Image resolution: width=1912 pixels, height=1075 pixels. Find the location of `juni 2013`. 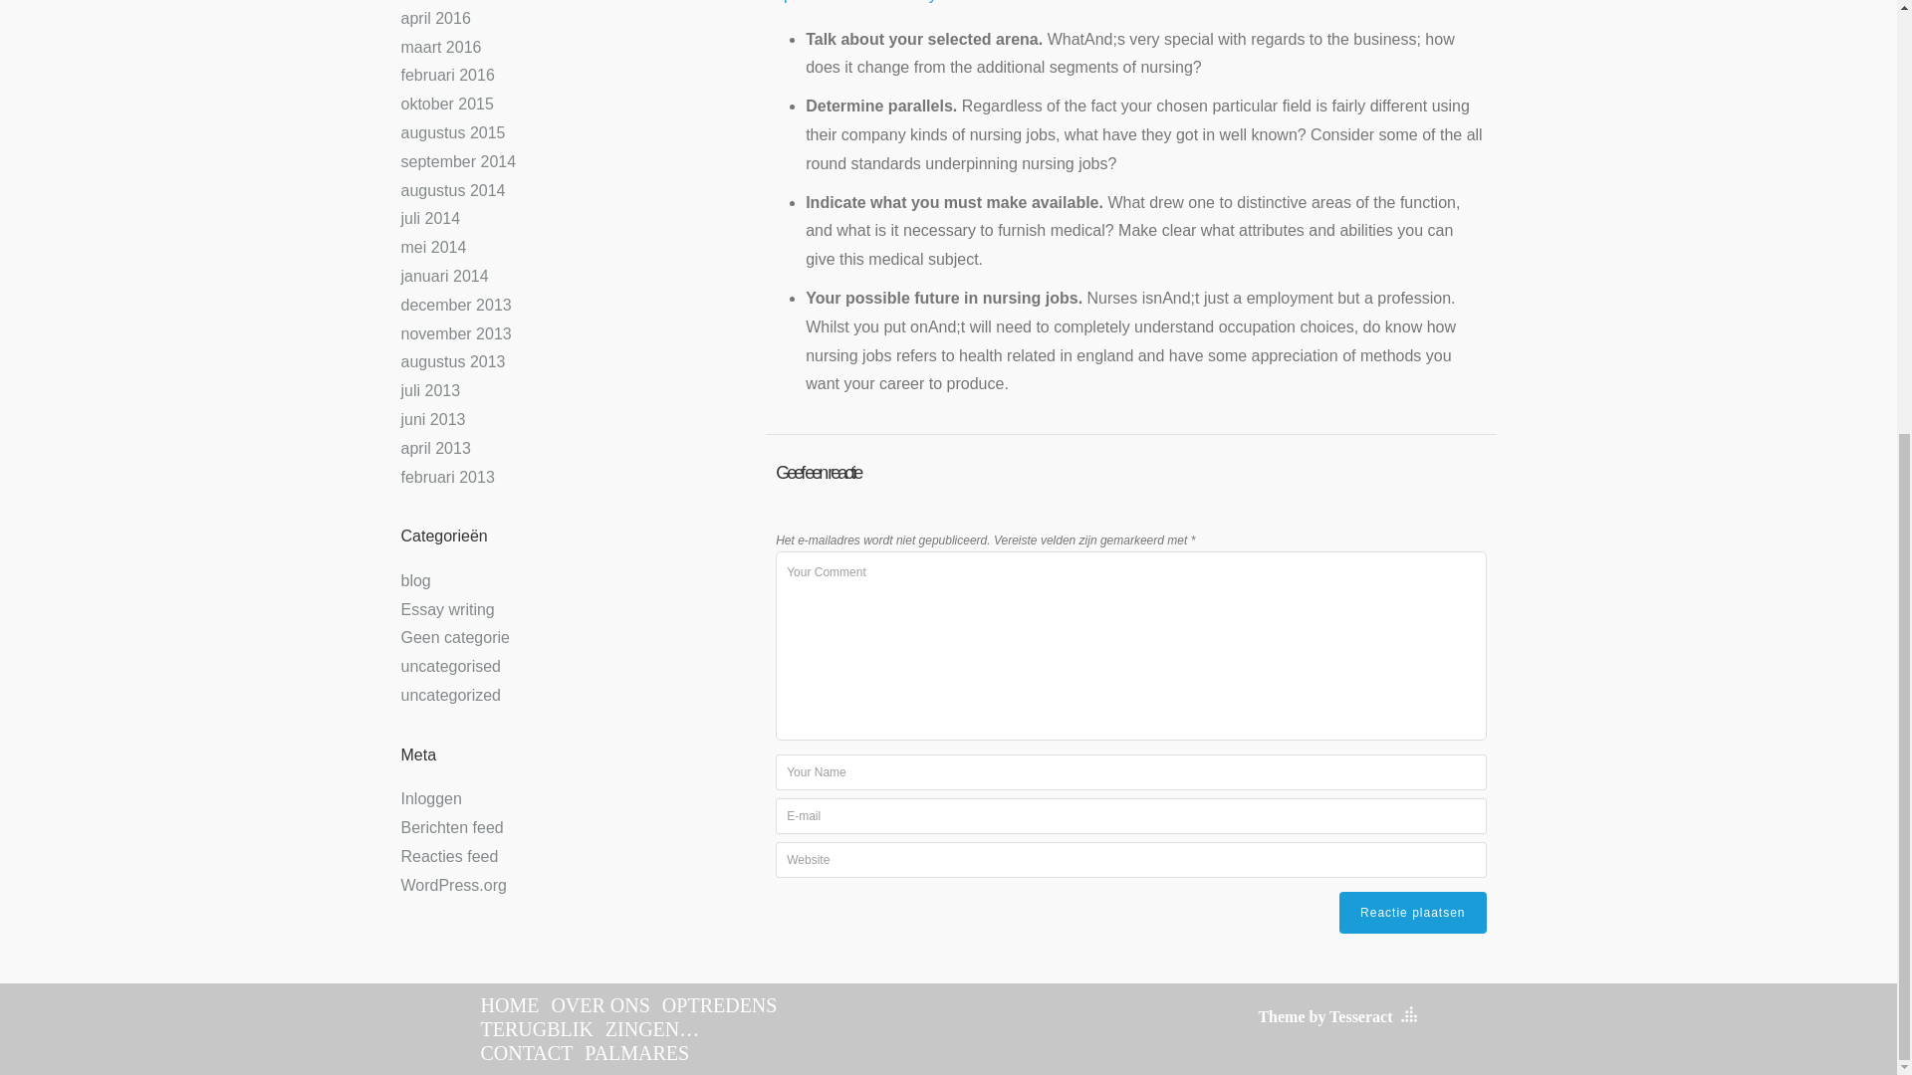

juni 2013 is located at coordinates (432, 418).